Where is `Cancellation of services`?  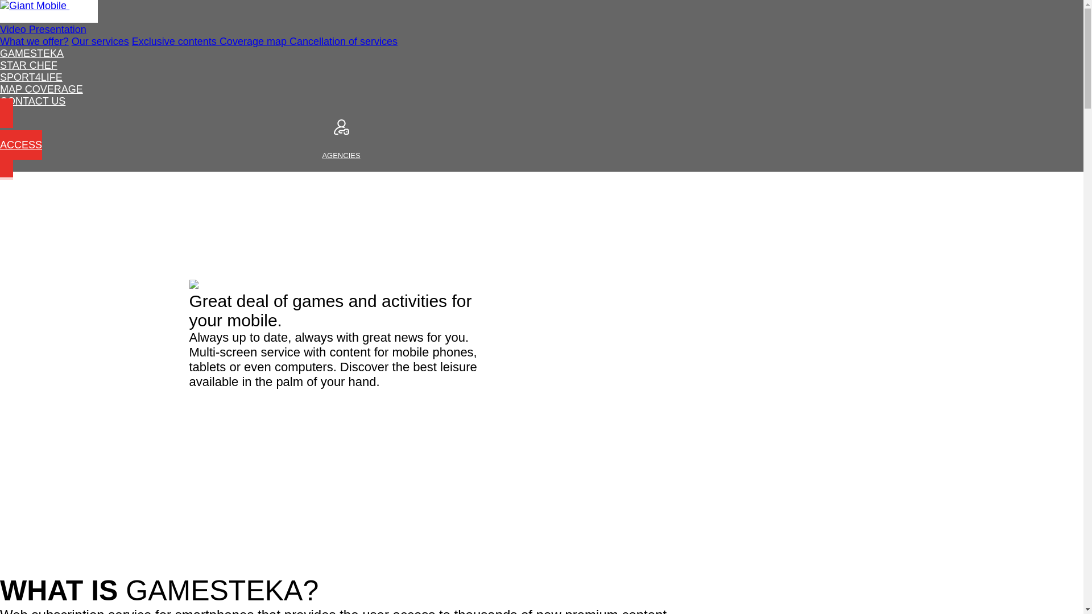 Cancellation of services is located at coordinates (33, 101).